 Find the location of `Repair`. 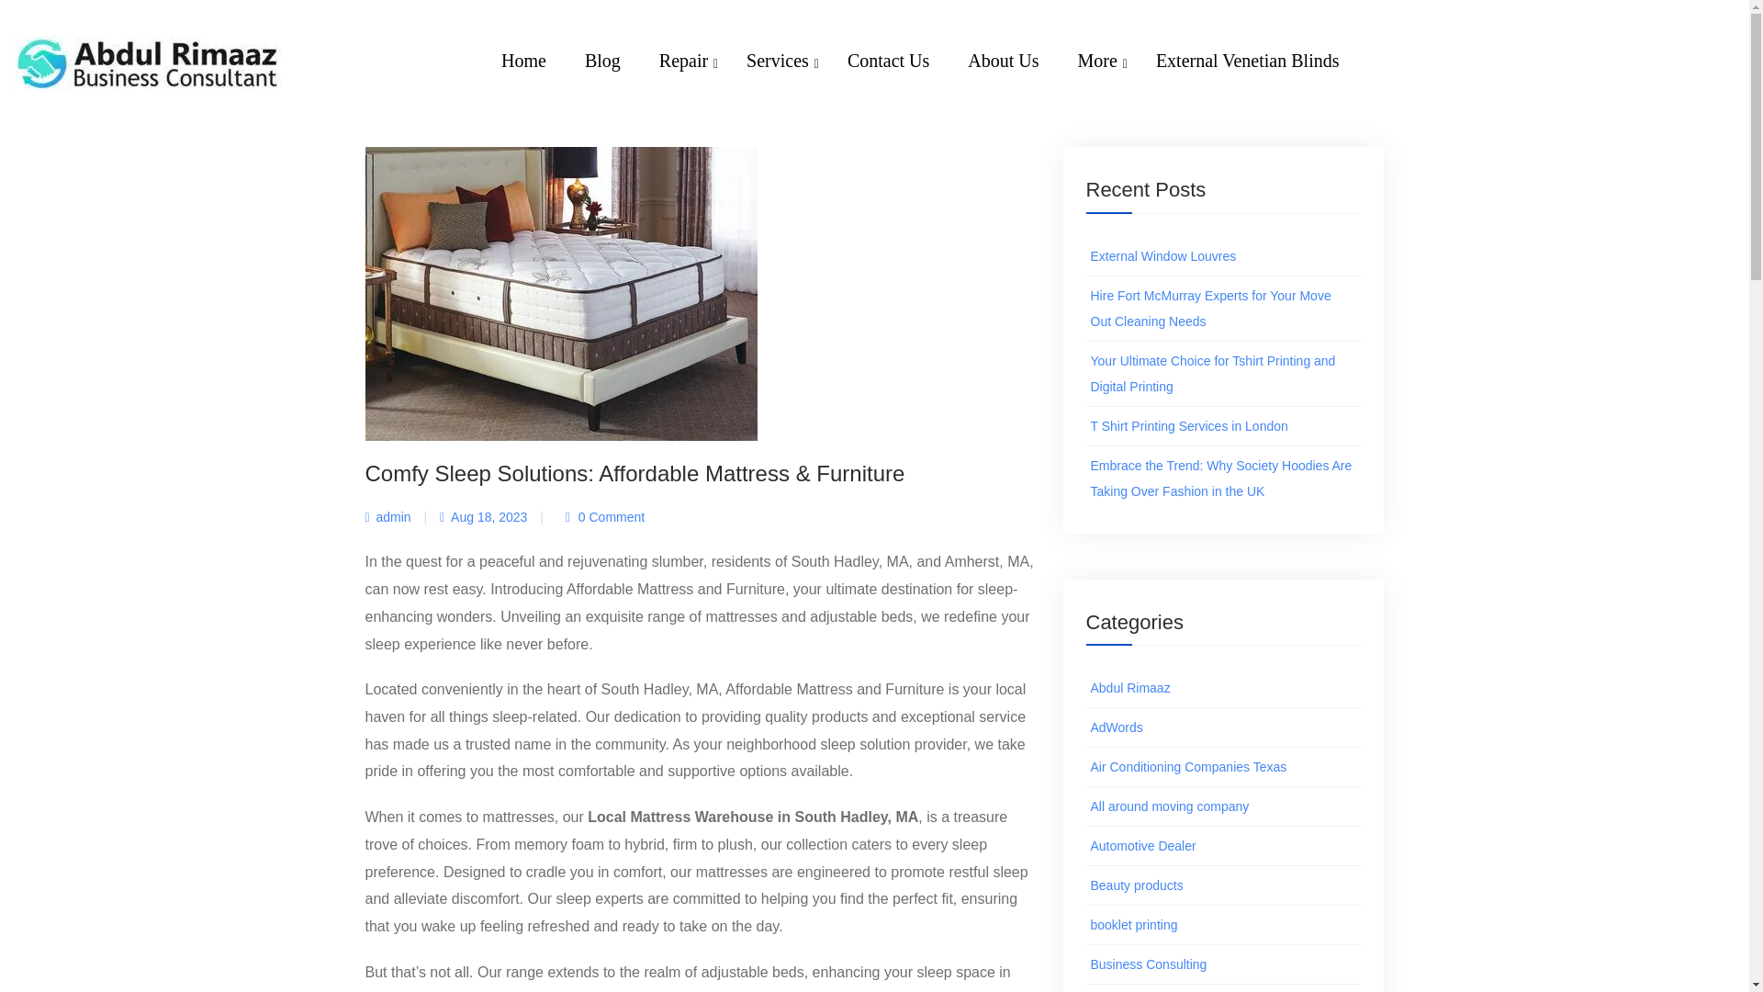

Repair is located at coordinates (964, 83).